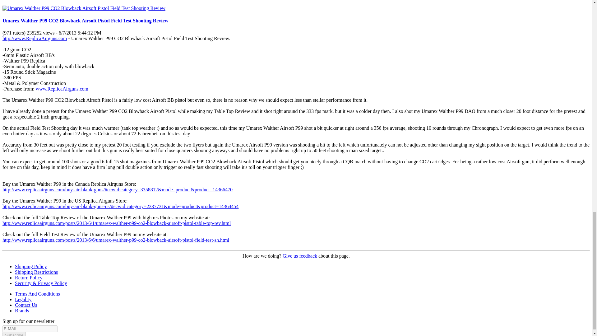 The image size is (597, 336). I want to click on Click to open in a new window or tab, so click(118, 189).